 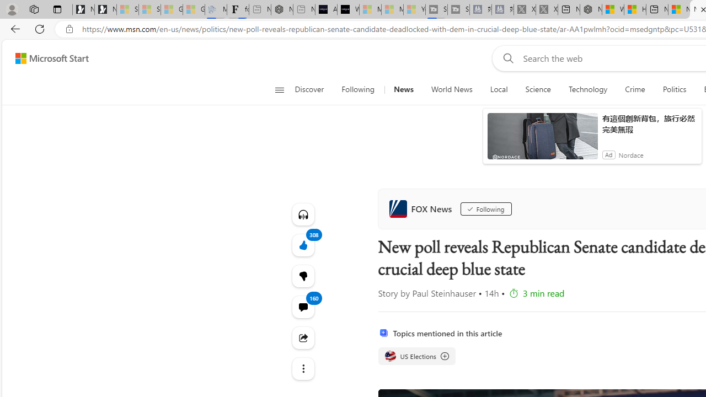 I want to click on New tab - Sleeping, so click(x=304, y=10).